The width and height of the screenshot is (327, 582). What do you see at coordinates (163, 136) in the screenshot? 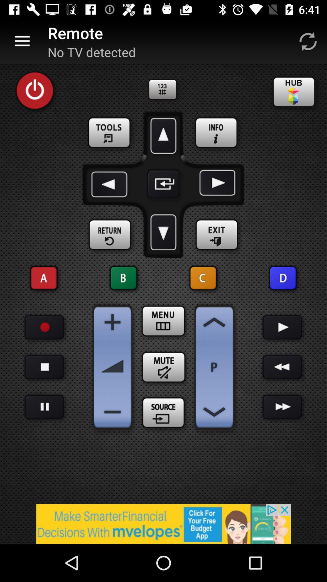
I see `move forward` at bounding box center [163, 136].